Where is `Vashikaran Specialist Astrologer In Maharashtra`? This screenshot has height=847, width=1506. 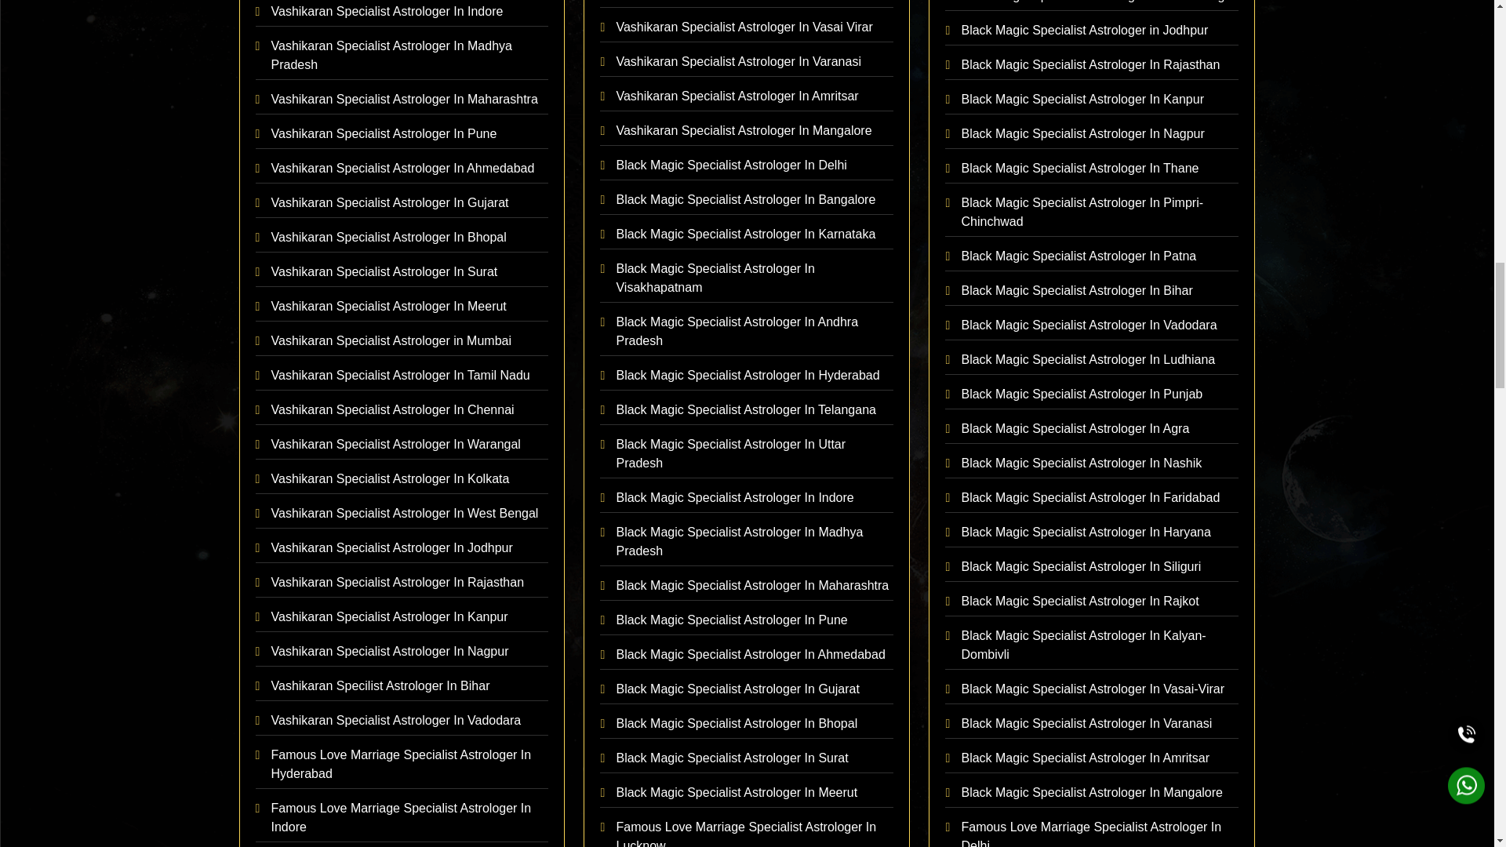 Vashikaran Specialist Astrologer In Maharashtra is located at coordinates (402, 100).